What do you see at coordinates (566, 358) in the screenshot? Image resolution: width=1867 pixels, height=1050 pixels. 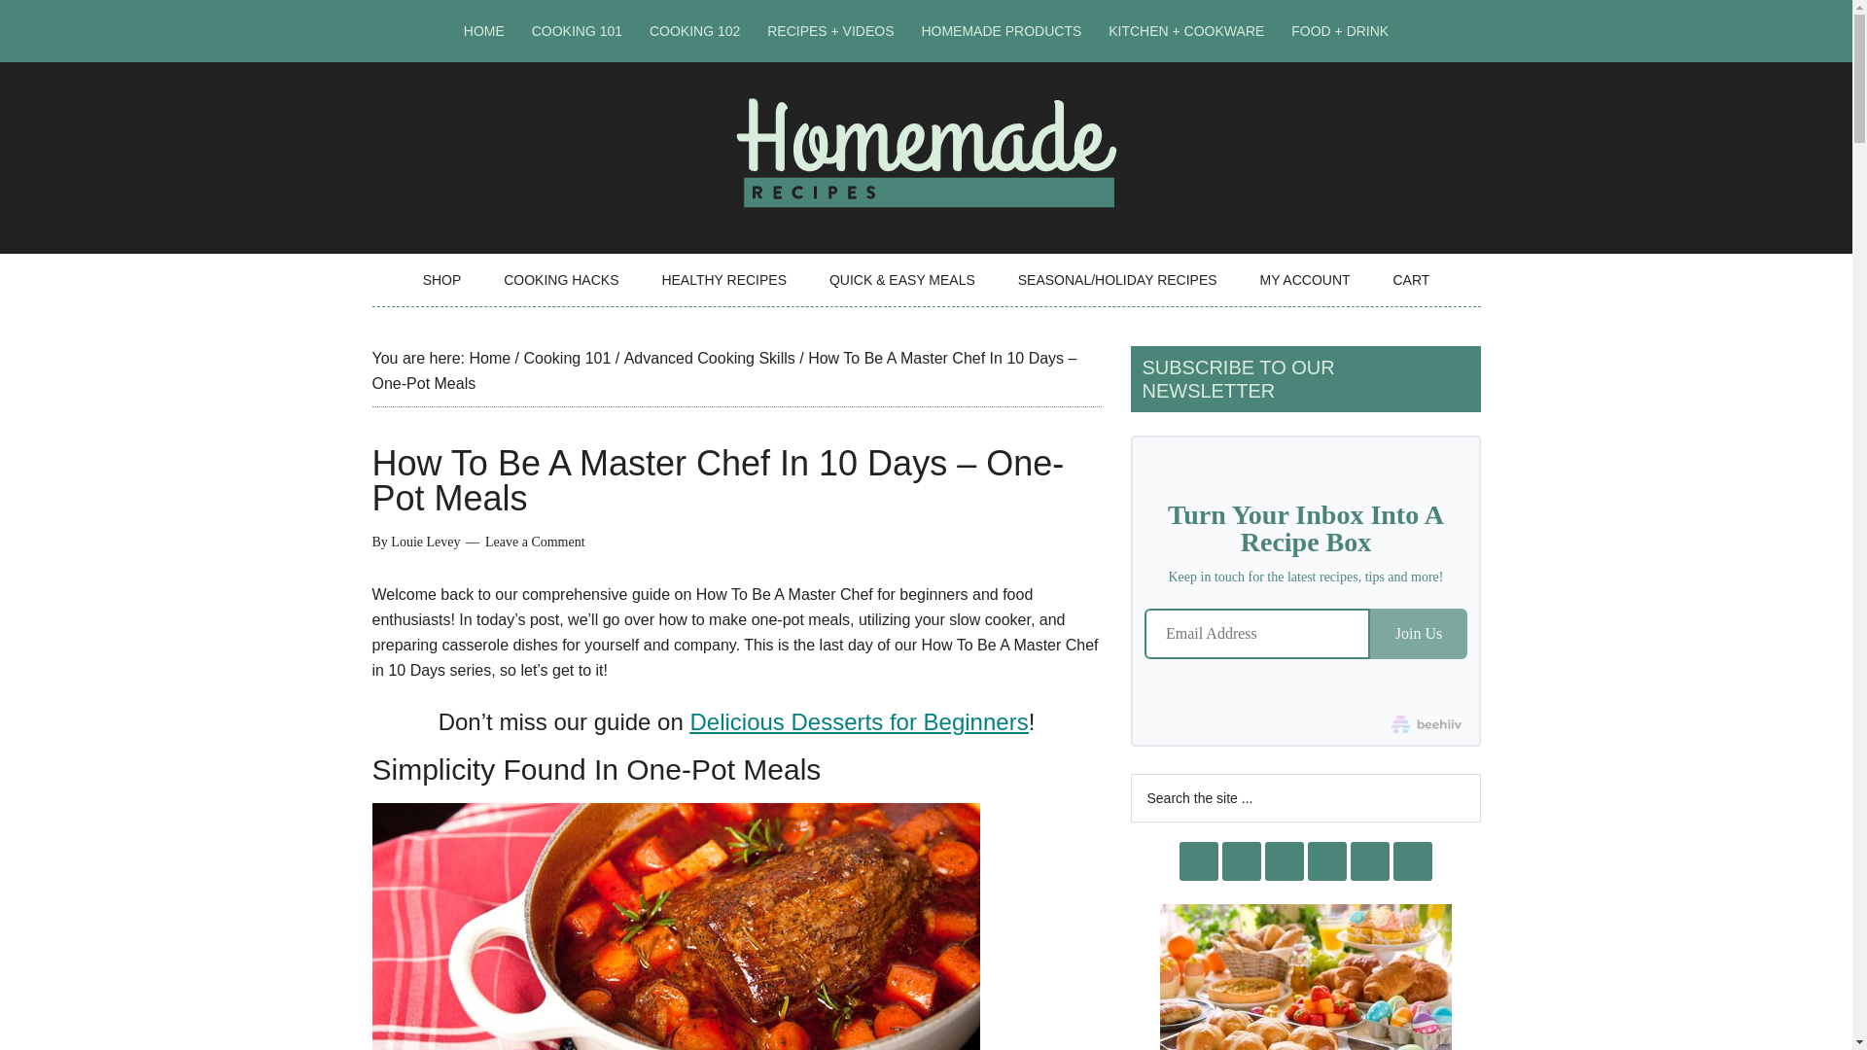 I see `Cooking 101` at bounding box center [566, 358].